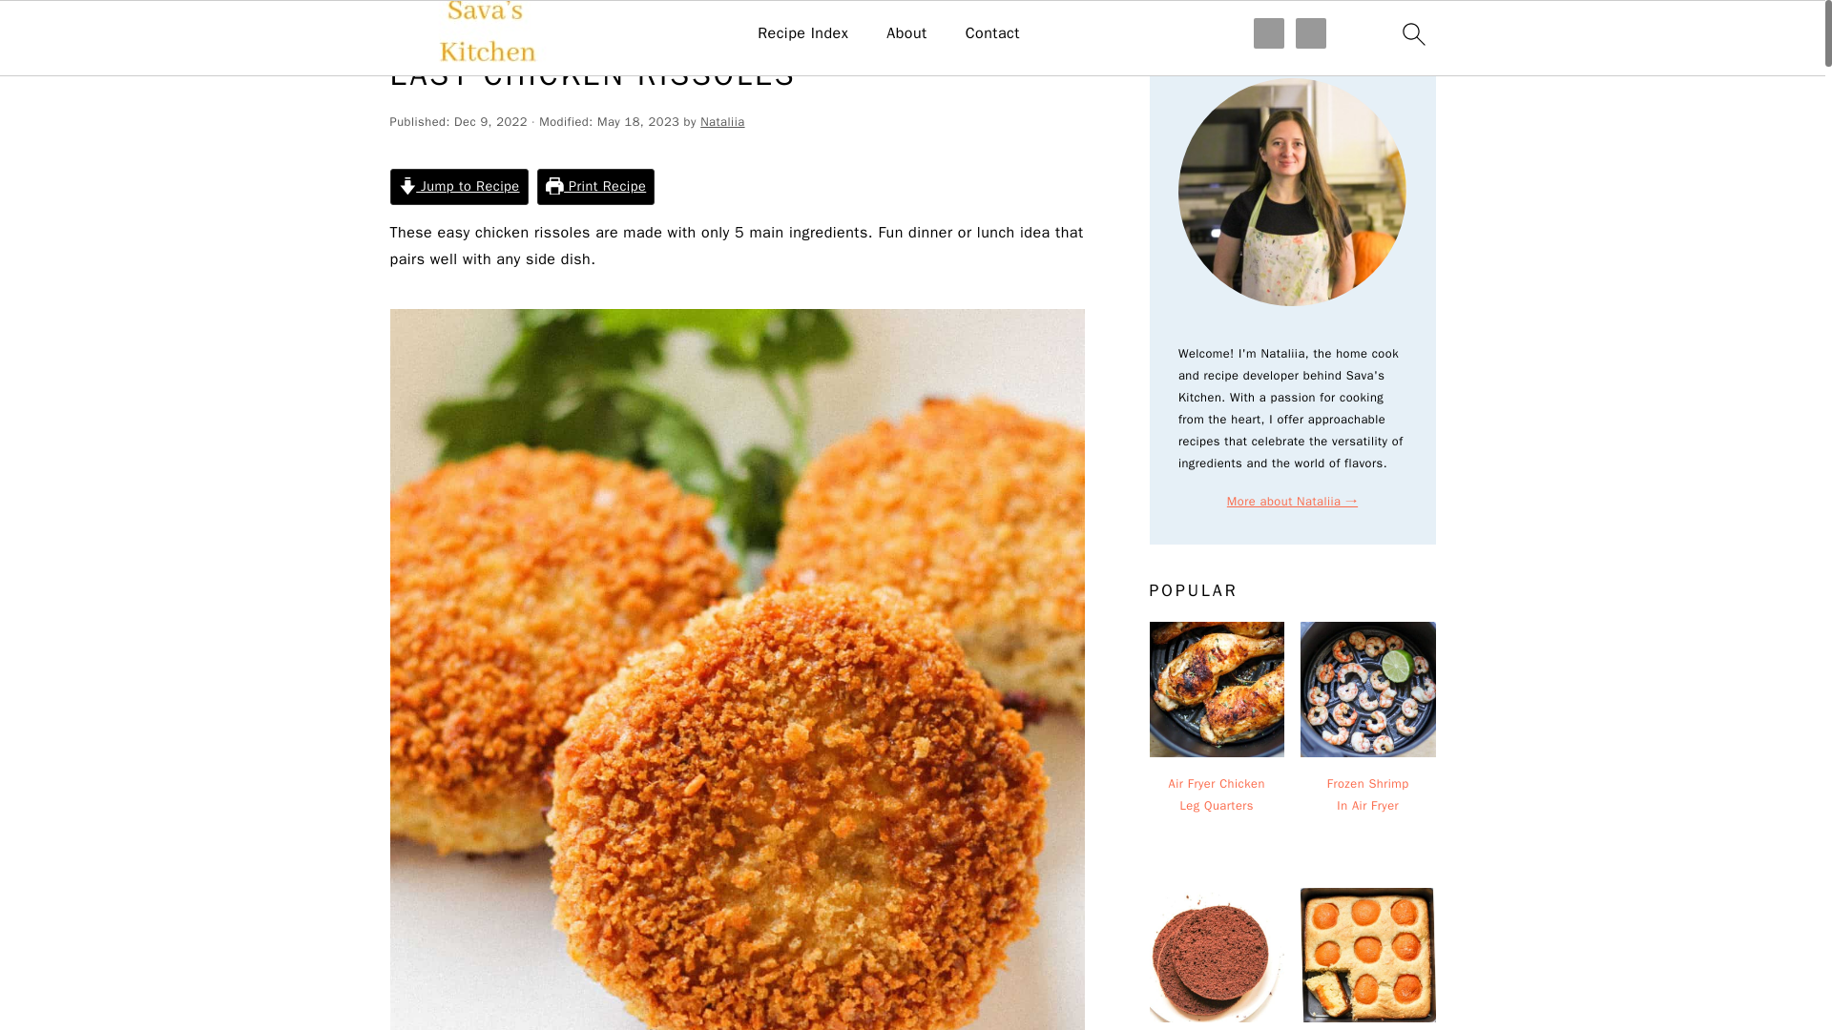 The width and height of the screenshot is (1832, 1030). Describe the element at coordinates (721, 122) in the screenshot. I see `Nataliia` at that location.